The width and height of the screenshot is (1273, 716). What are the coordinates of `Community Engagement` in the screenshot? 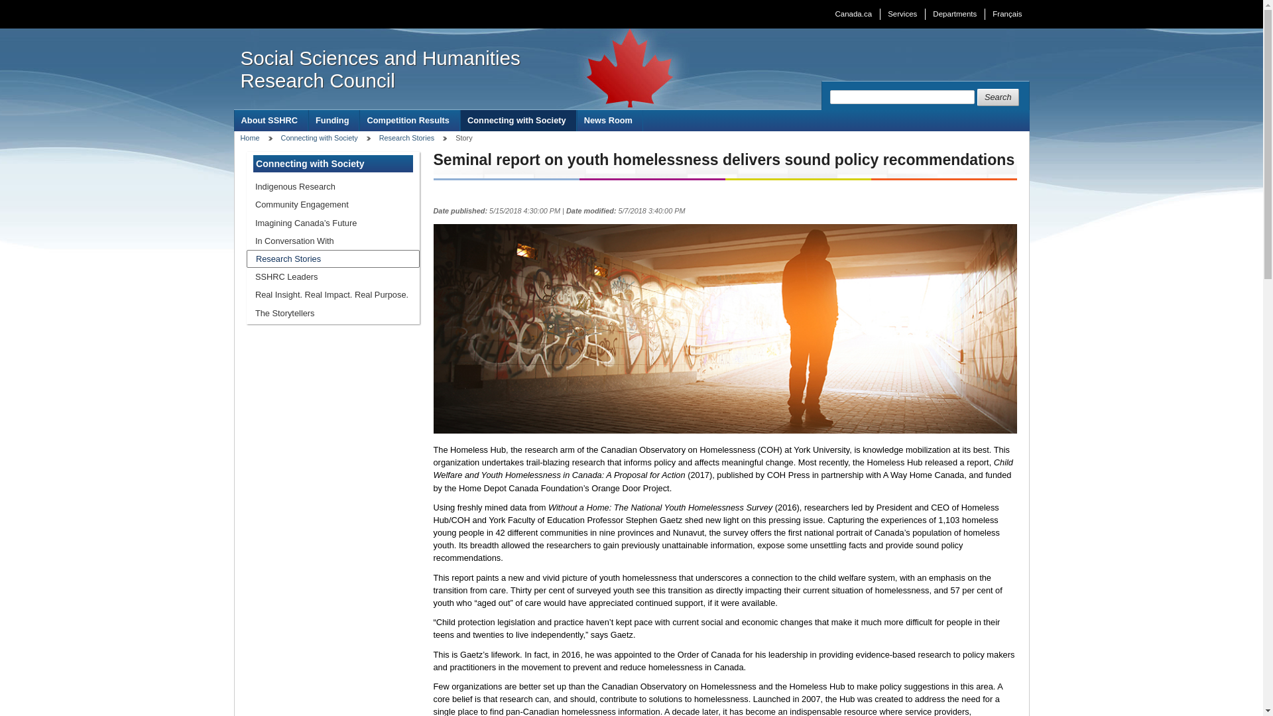 It's located at (333, 204).